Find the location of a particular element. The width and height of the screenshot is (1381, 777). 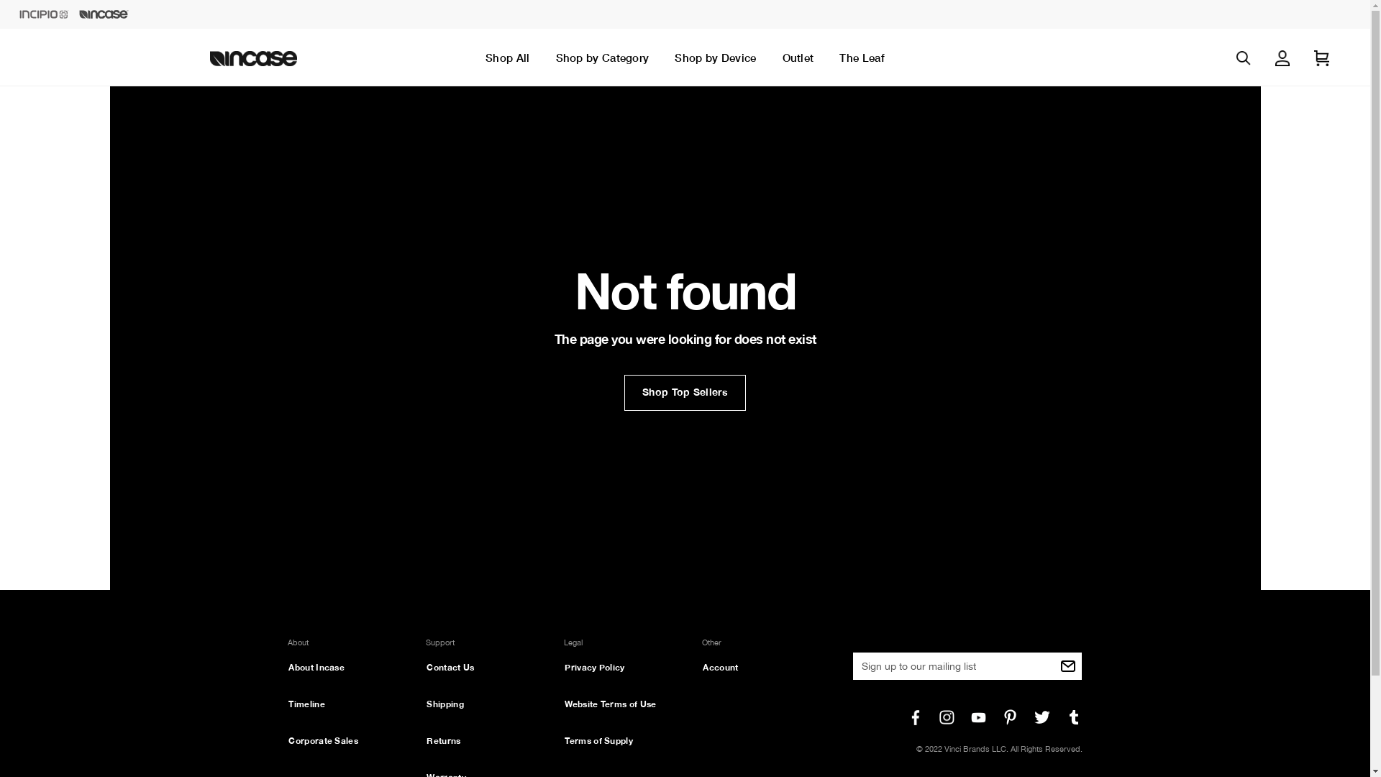

Search is located at coordinates (1244, 58).